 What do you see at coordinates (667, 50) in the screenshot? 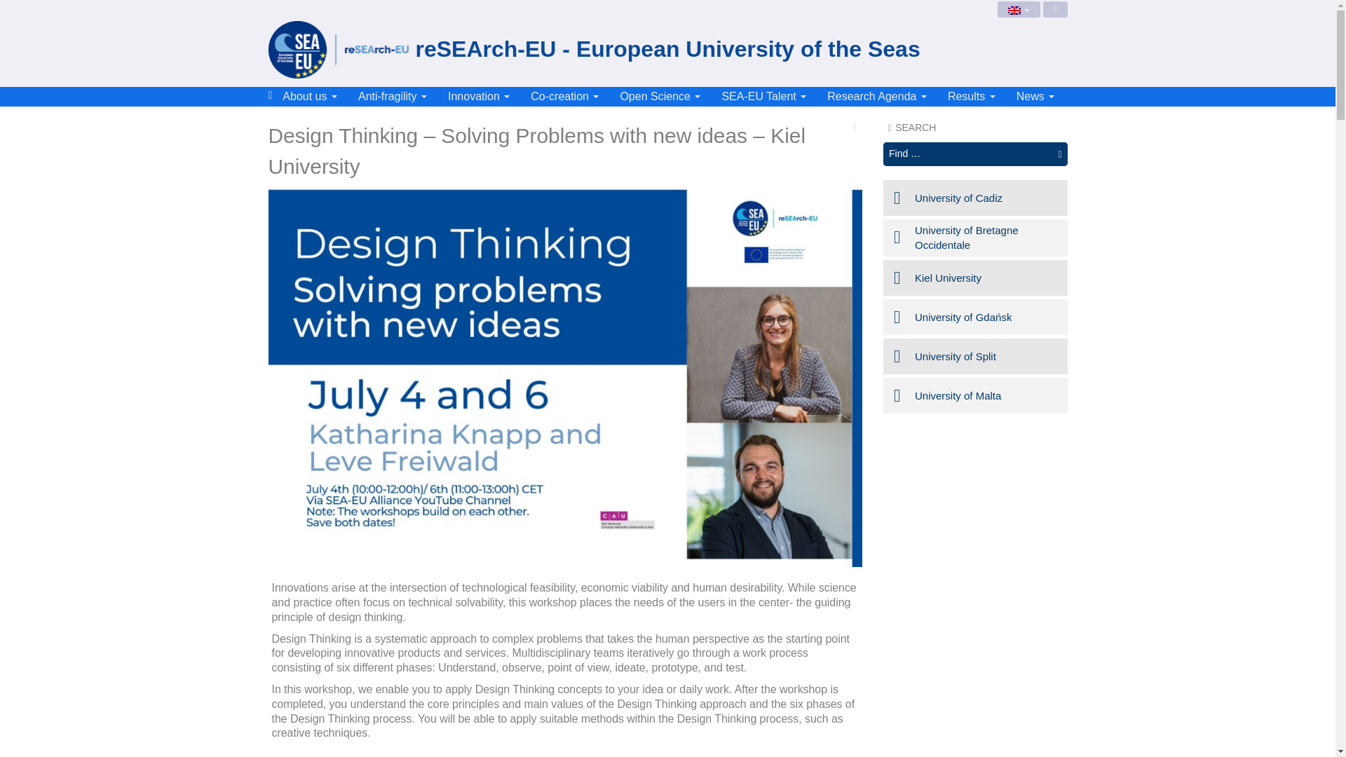
I see `reSEArch-EU - European University of the Seas` at bounding box center [667, 50].